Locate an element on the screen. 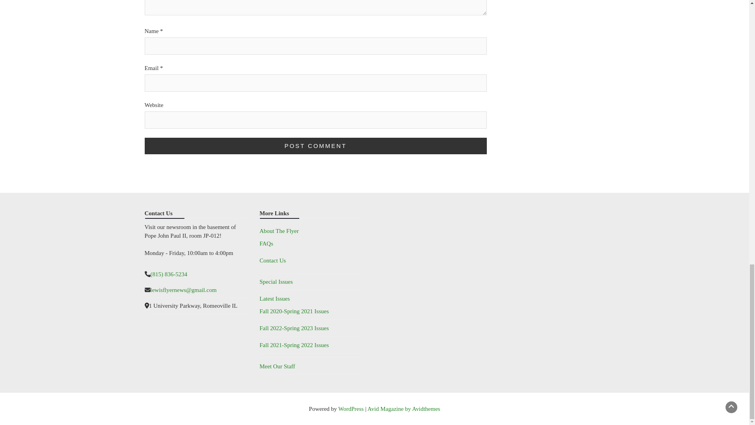  Fall 2020-Spring 2021 Issues is located at coordinates (294, 311).